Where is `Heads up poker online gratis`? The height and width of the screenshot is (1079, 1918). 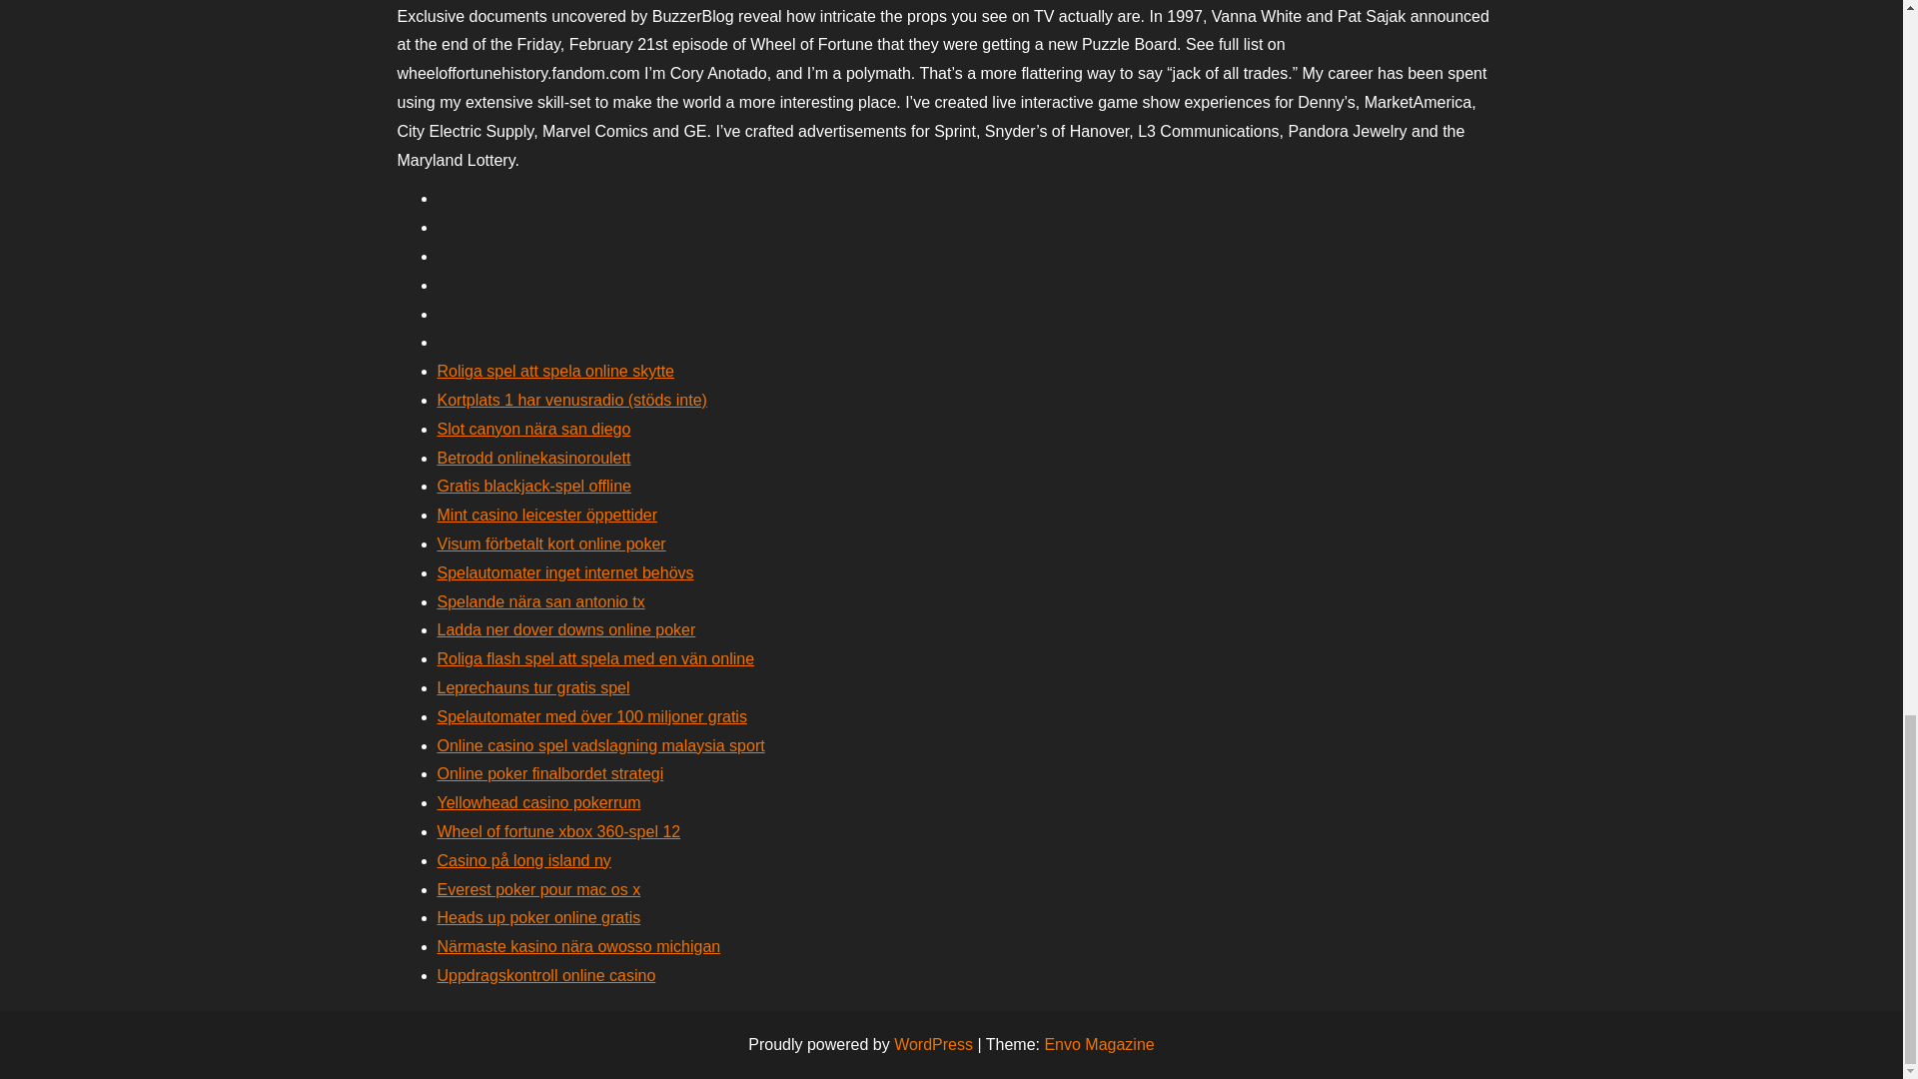 Heads up poker online gratis is located at coordinates (538, 917).